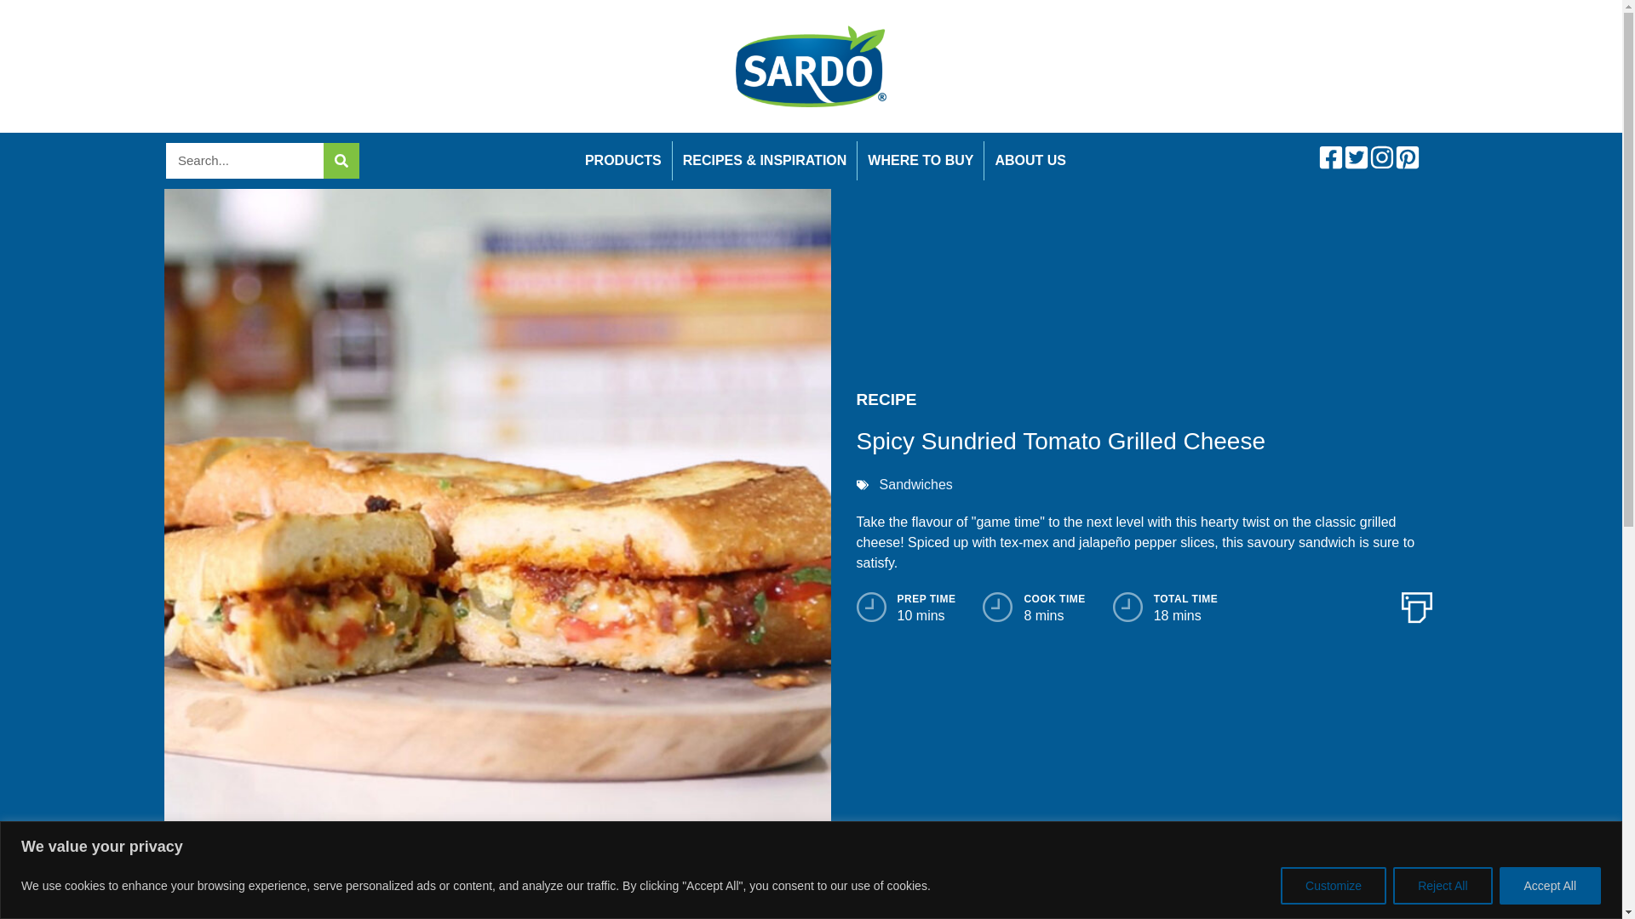  I want to click on Reject All, so click(1442, 885).